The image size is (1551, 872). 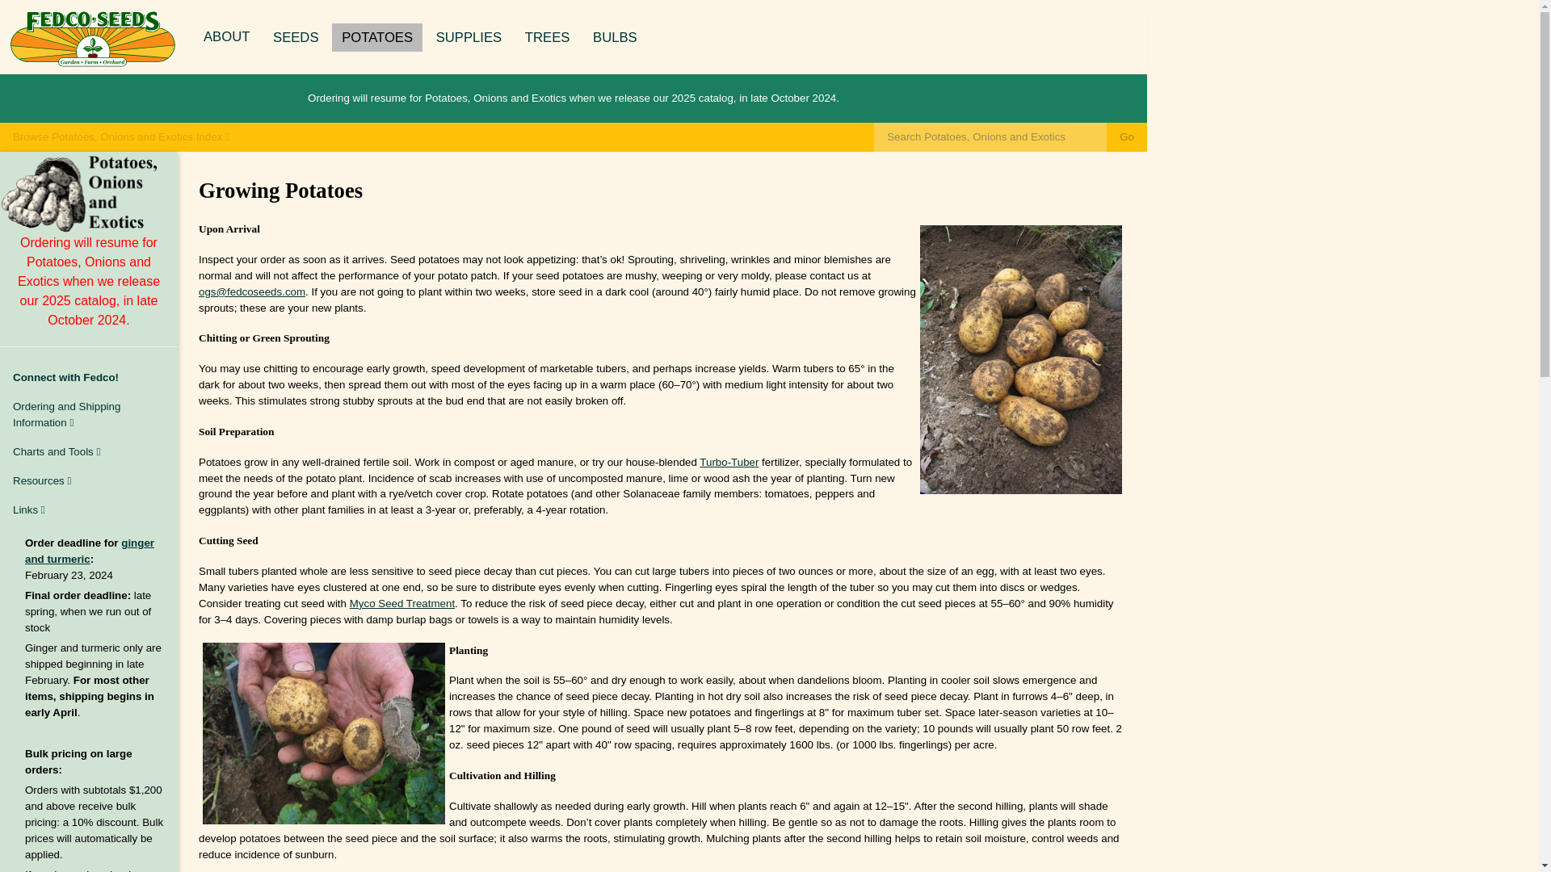 I want to click on Fedco Bulbs, so click(x=614, y=37).